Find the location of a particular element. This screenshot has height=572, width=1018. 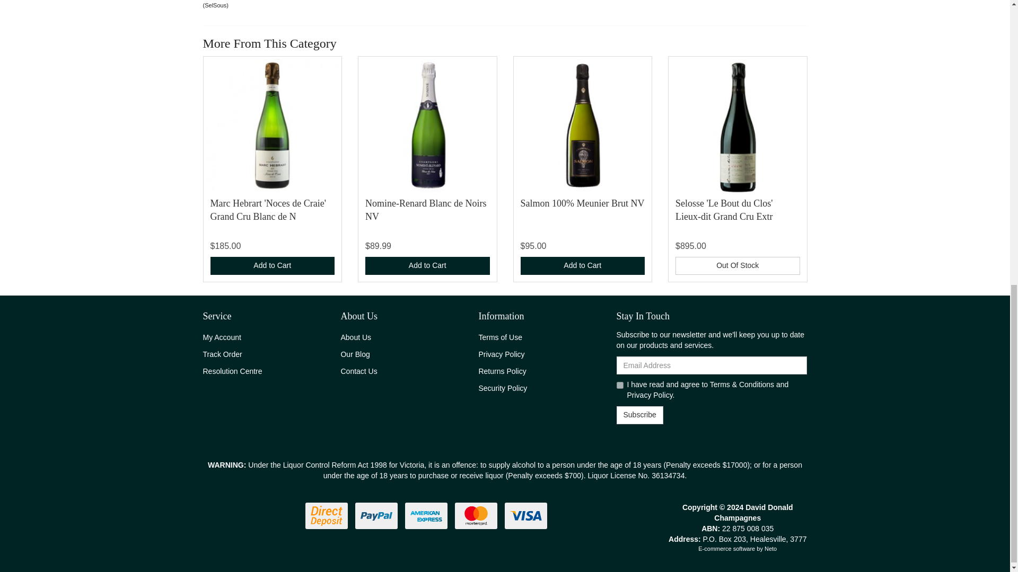

Add Nomine-Renard Blanc de Noirs NV to Cart is located at coordinates (427, 266).